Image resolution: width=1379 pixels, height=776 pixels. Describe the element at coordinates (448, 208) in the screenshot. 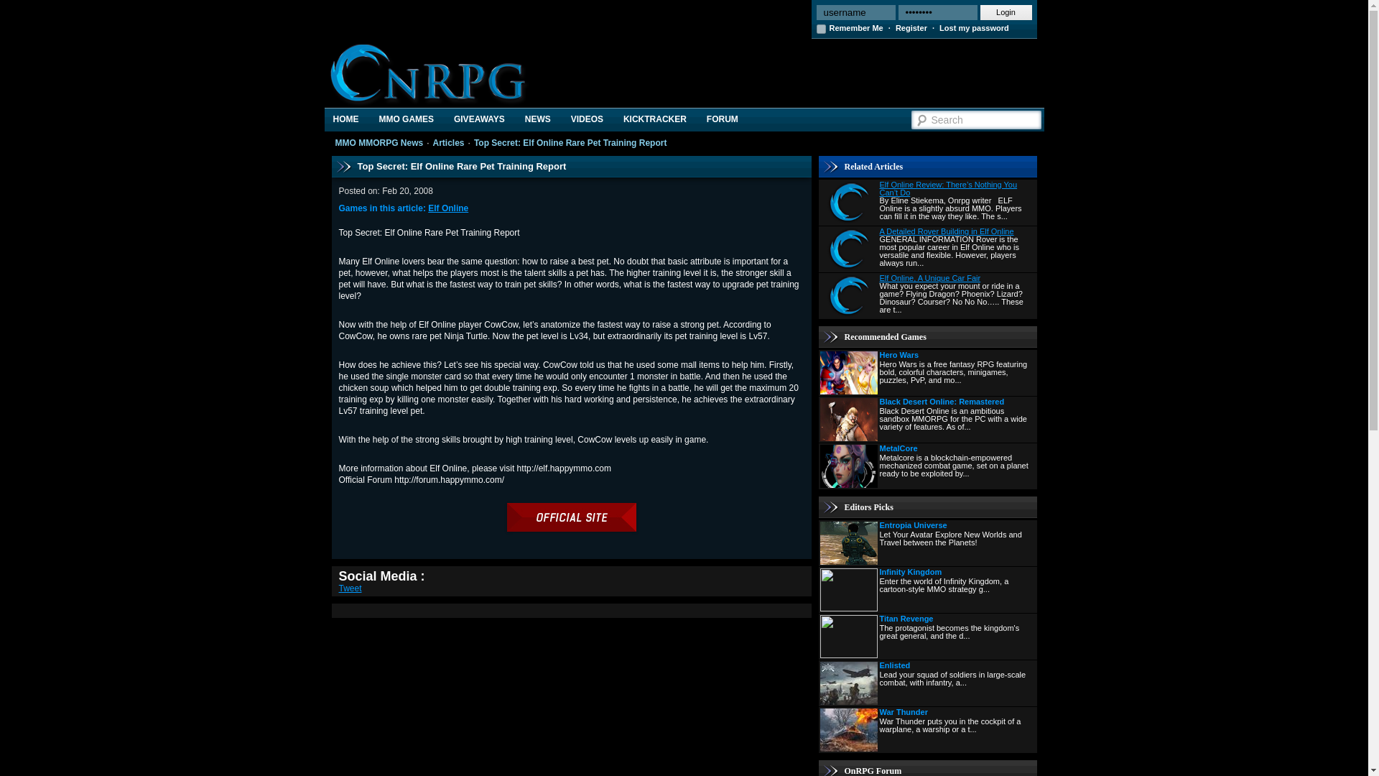

I see `Elf Online` at that location.